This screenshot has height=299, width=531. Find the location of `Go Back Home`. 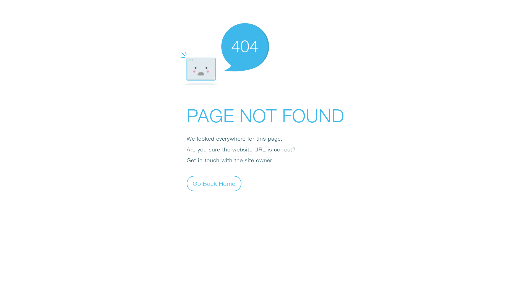

Go Back Home is located at coordinates (214, 183).